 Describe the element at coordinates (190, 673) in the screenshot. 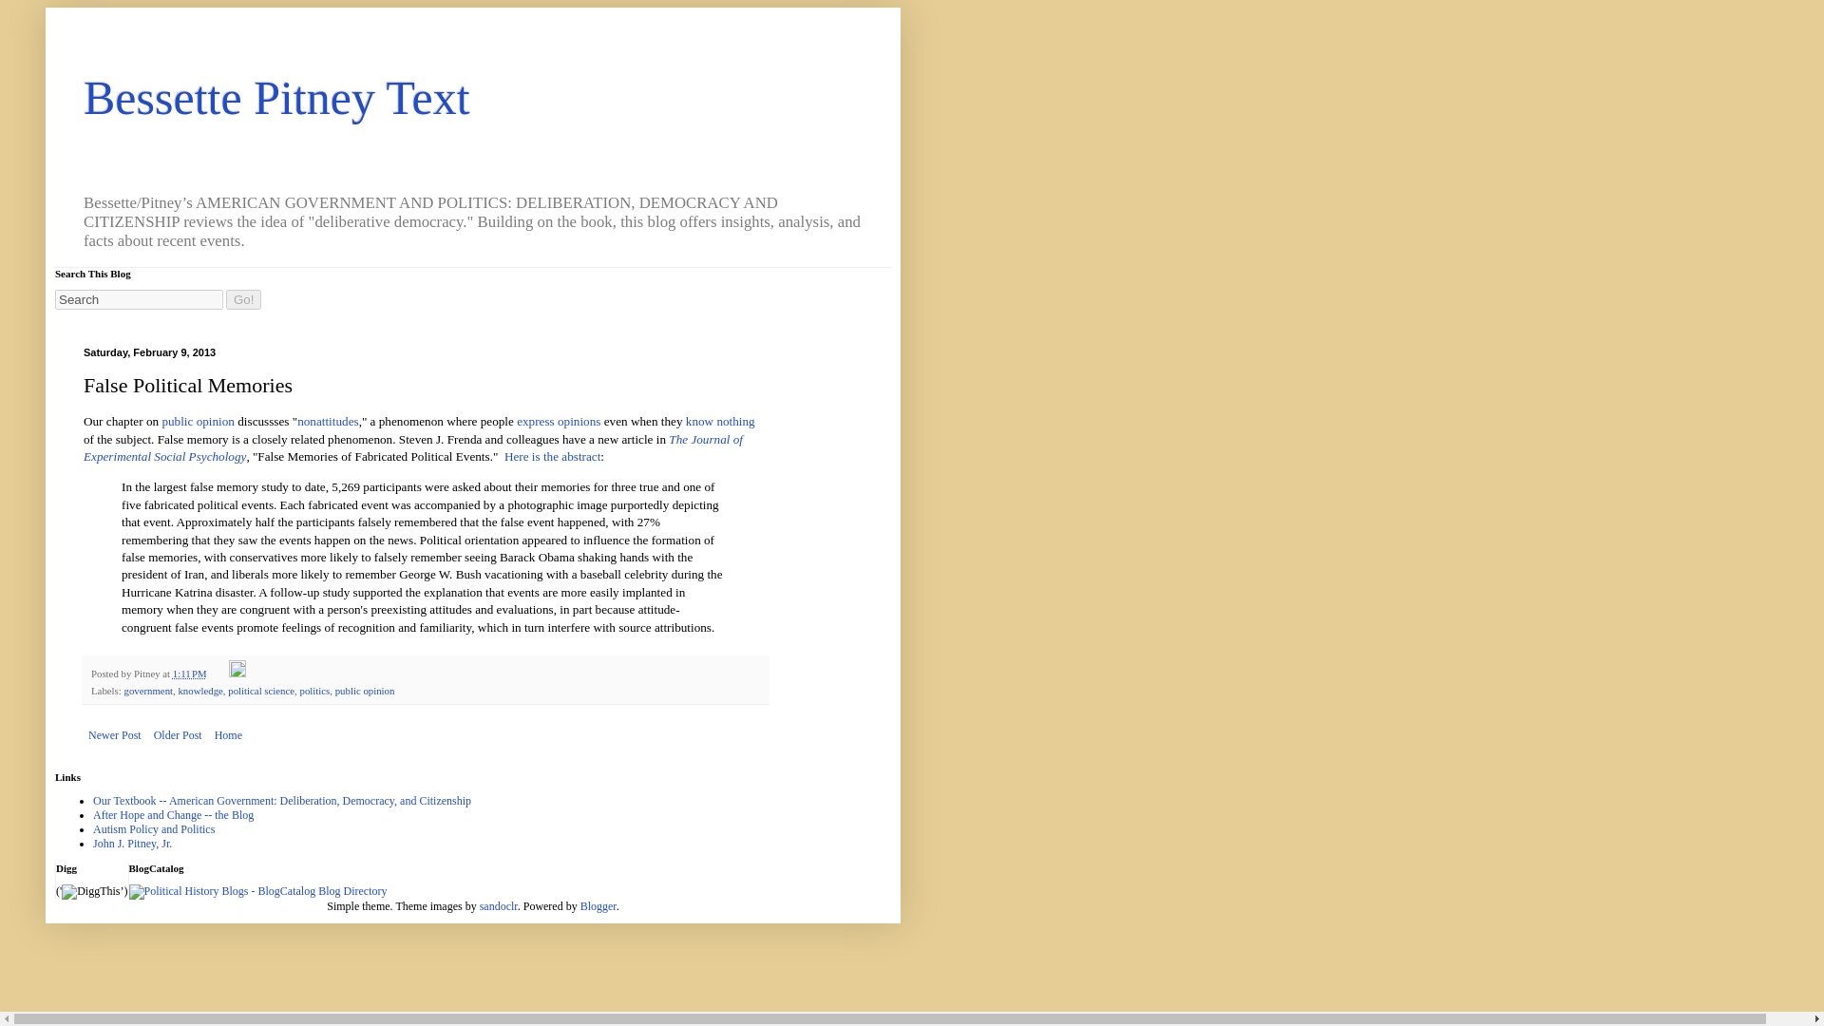

I see `permanent link` at that location.